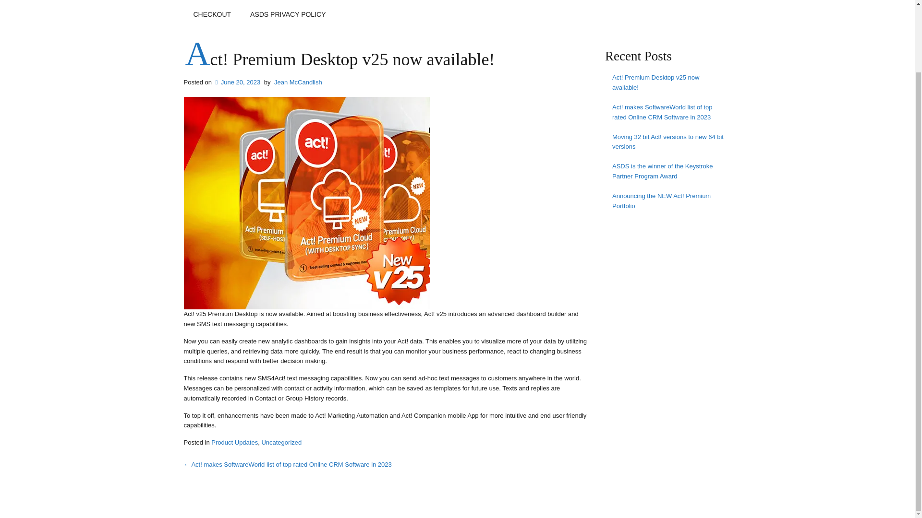  What do you see at coordinates (485, 2) in the screenshot?
I see `FREE RESOURCES` at bounding box center [485, 2].